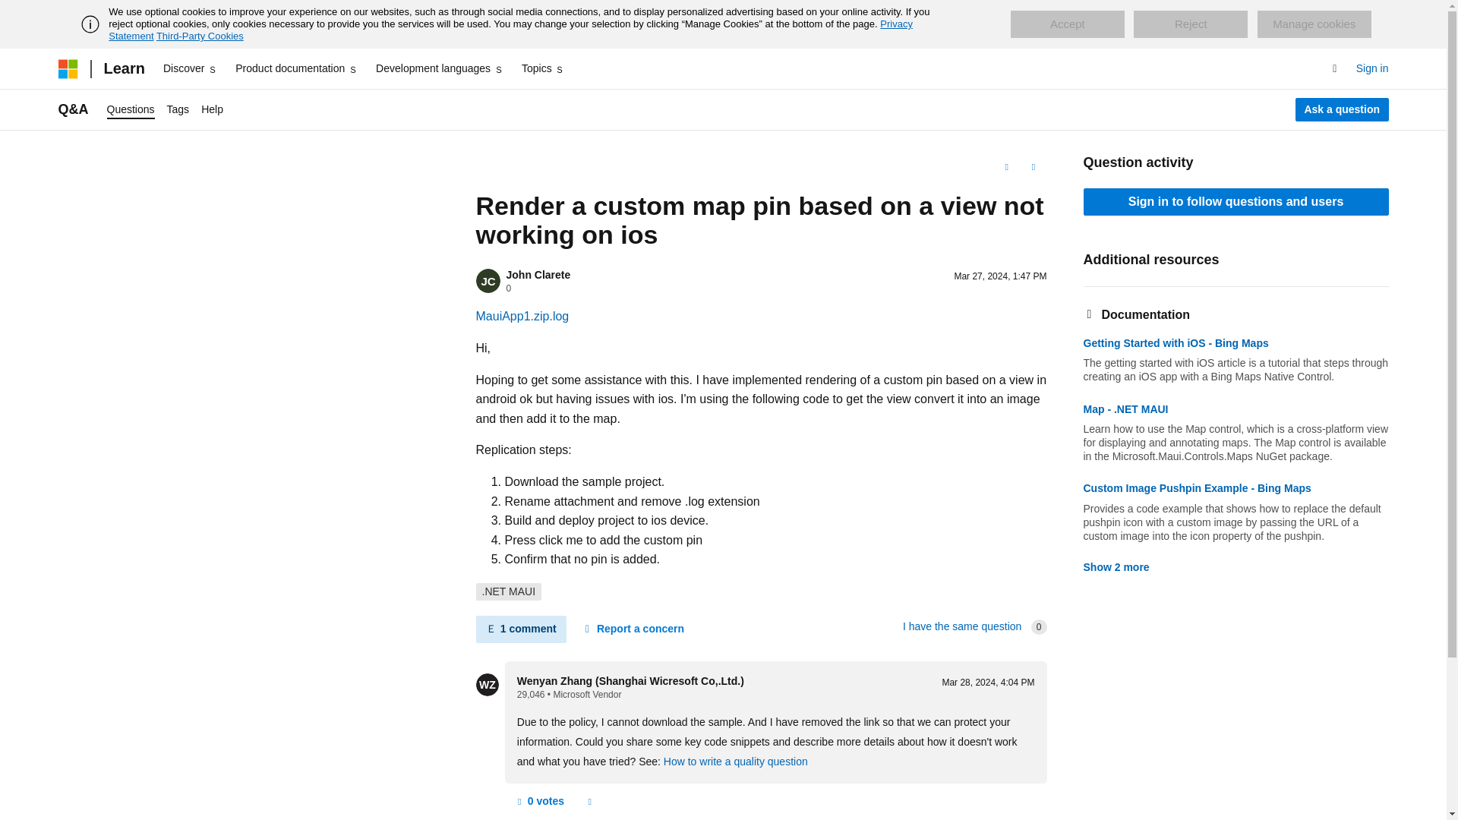  Describe the element at coordinates (633, 629) in the screenshot. I see `Report a concern` at that location.